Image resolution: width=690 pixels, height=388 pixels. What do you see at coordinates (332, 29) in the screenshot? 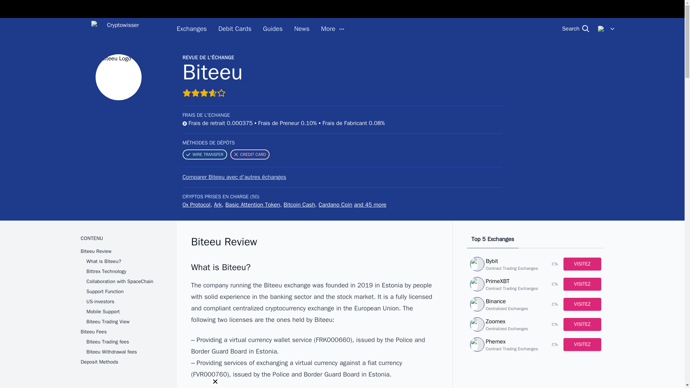
I see `More` at bounding box center [332, 29].